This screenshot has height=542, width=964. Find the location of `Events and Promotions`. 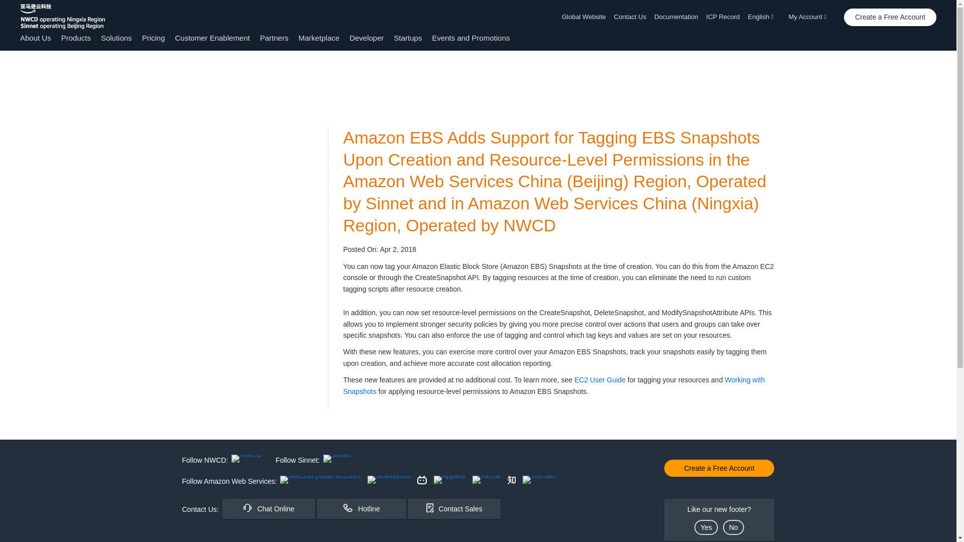

Events and Promotions is located at coordinates (471, 38).